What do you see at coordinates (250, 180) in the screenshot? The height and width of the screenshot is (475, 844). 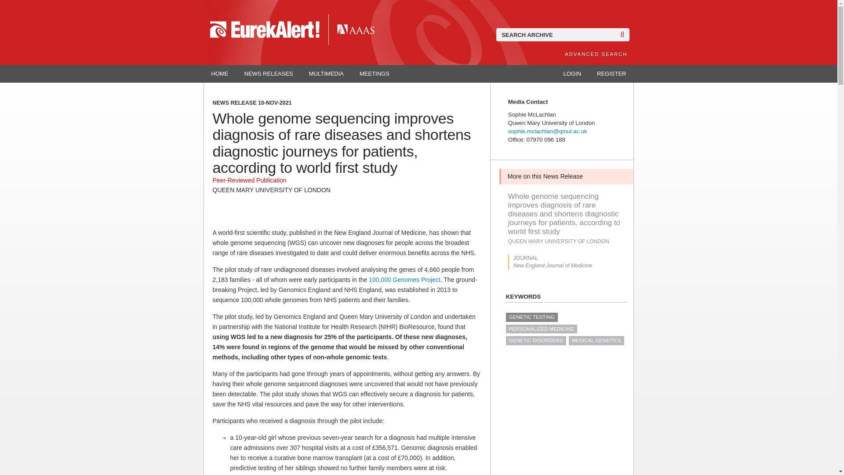 I see `Peer-Reviewed Publication` at bounding box center [250, 180].